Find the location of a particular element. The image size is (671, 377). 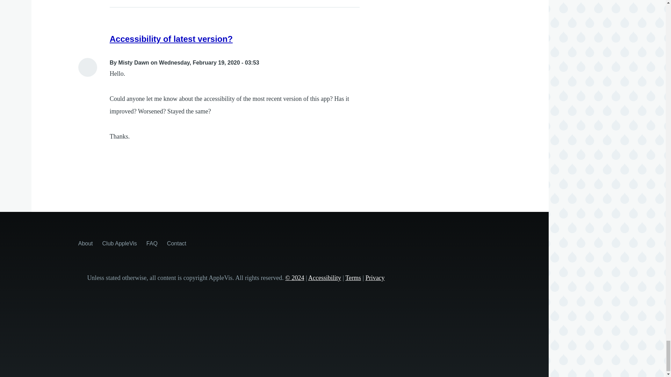

Answers to some frequently asked questions about AppleVis is located at coordinates (152, 243).